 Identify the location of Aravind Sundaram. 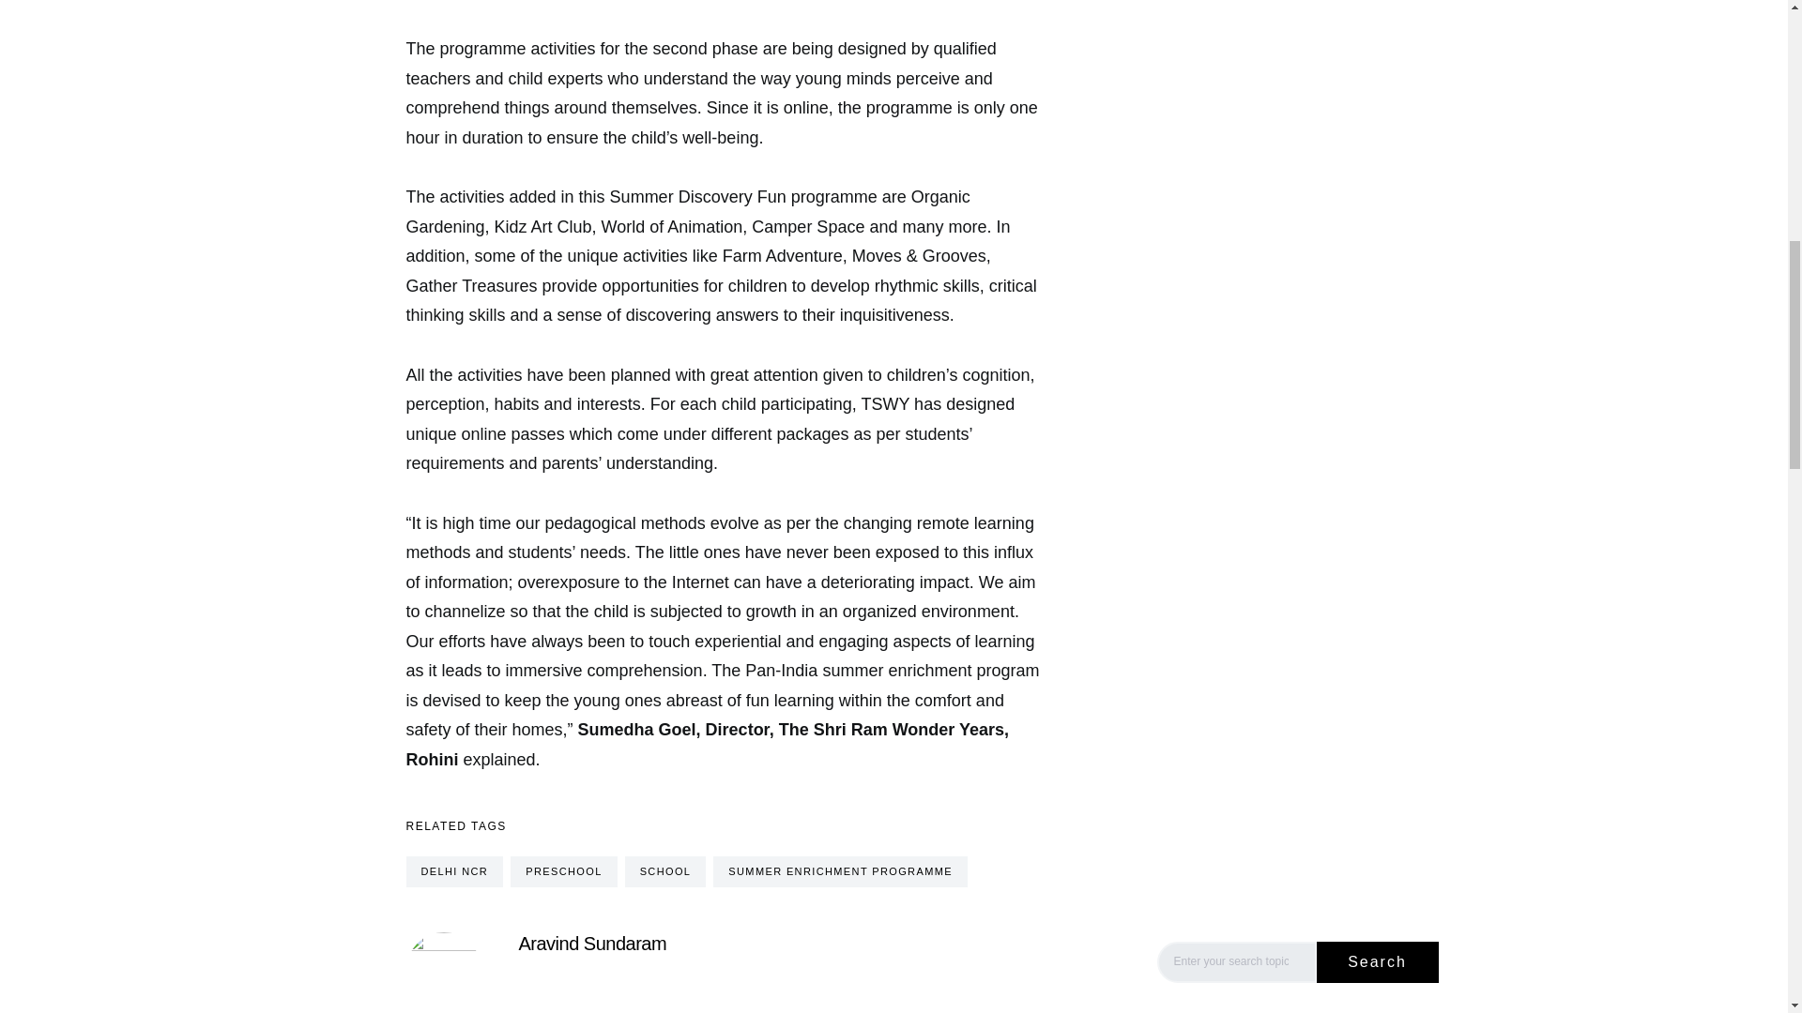
(592, 942).